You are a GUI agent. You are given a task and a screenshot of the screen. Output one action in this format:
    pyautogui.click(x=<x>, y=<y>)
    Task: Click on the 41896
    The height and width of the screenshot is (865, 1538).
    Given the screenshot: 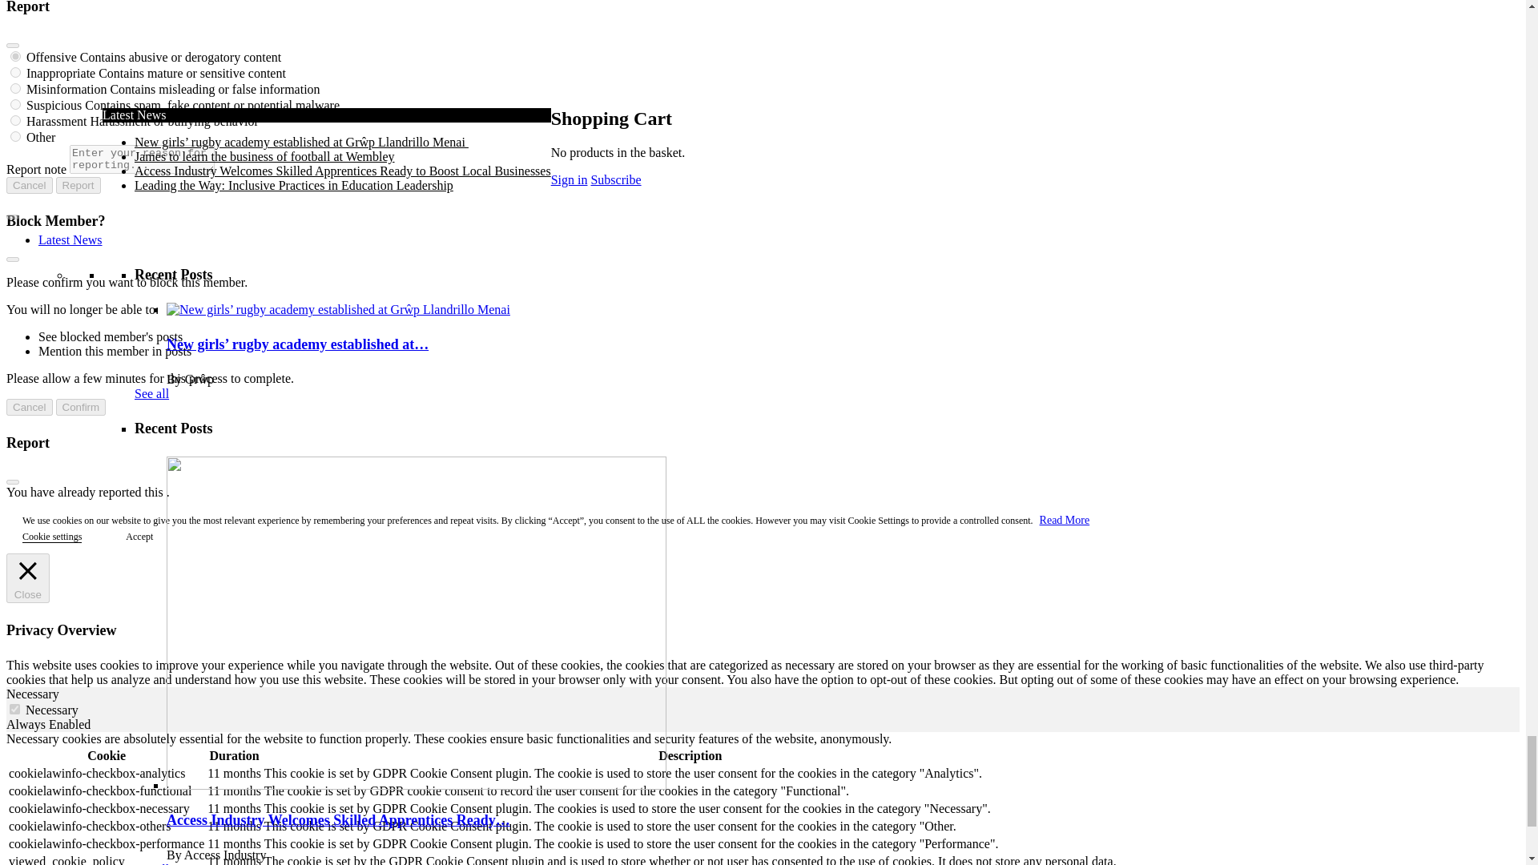 What is the action you would take?
    pyautogui.click(x=16, y=88)
    